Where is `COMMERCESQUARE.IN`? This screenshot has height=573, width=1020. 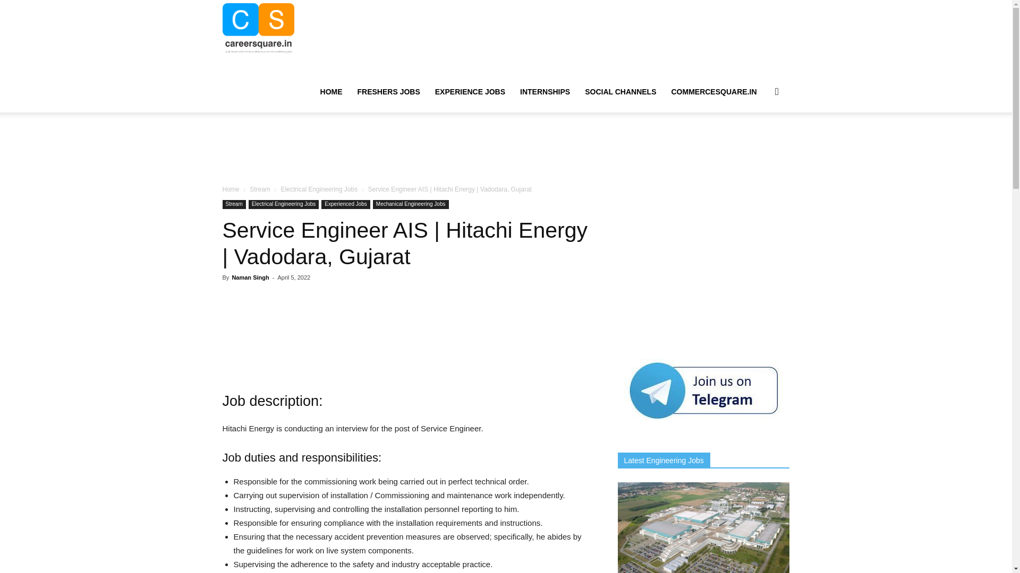
COMMERCESQUARE.IN is located at coordinates (714, 91).